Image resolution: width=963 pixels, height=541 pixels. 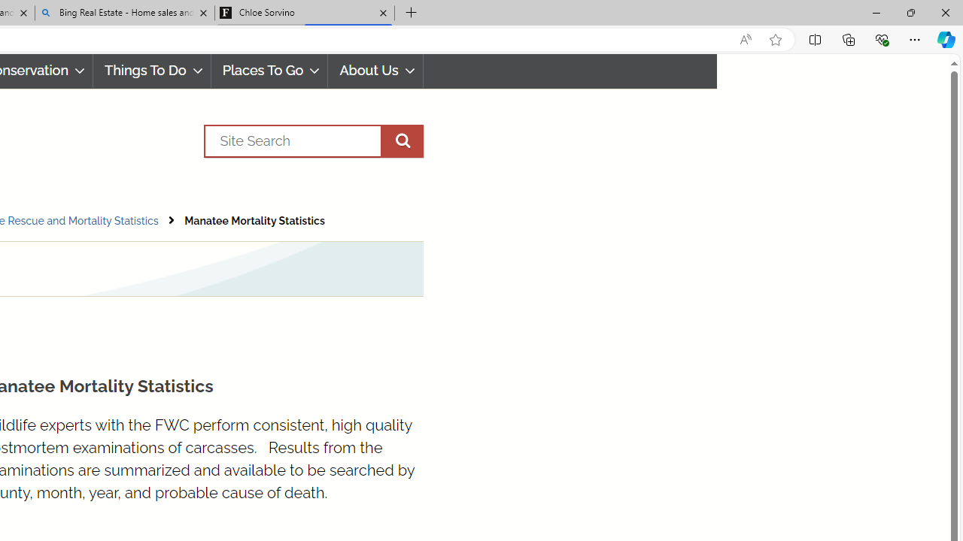 I want to click on Manatee Mortality Statistics, so click(x=254, y=221).